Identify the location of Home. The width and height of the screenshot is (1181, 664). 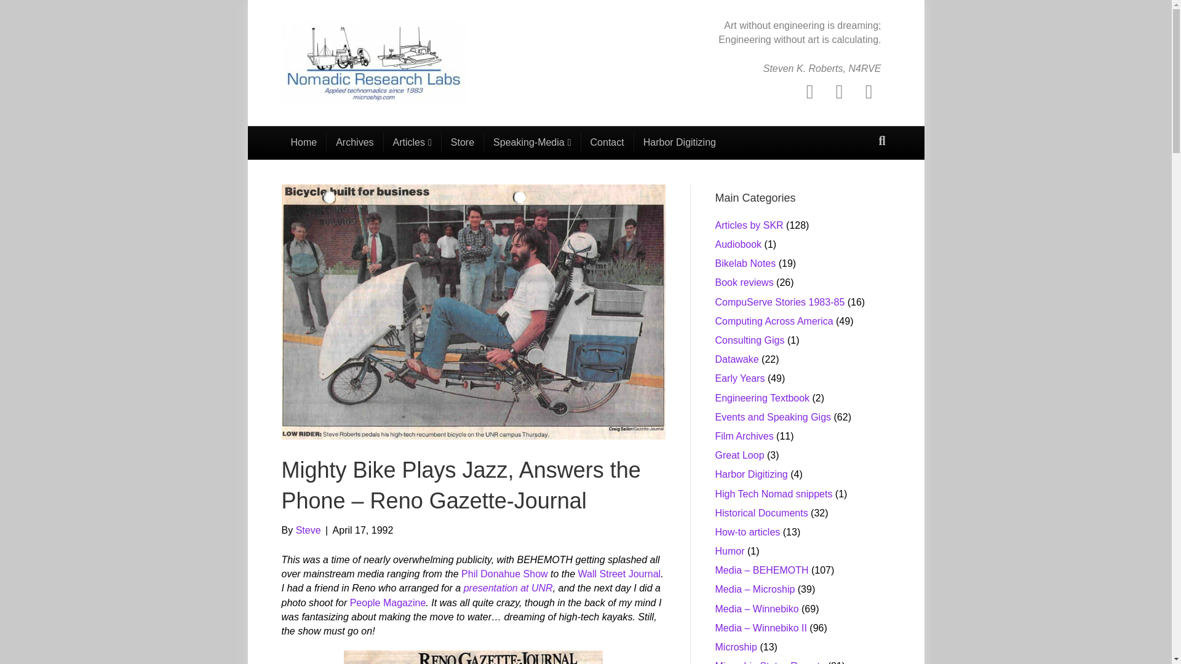
(304, 143).